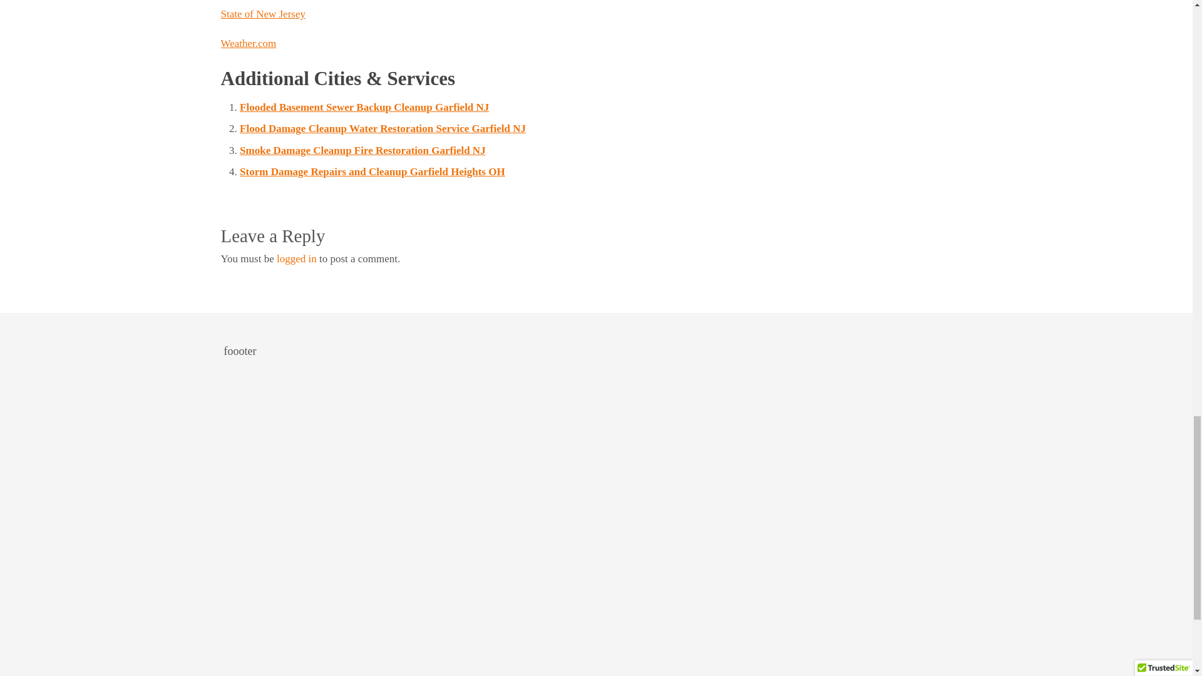 The height and width of the screenshot is (676, 1202). What do you see at coordinates (297, 259) in the screenshot?
I see `logged in` at bounding box center [297, 259].